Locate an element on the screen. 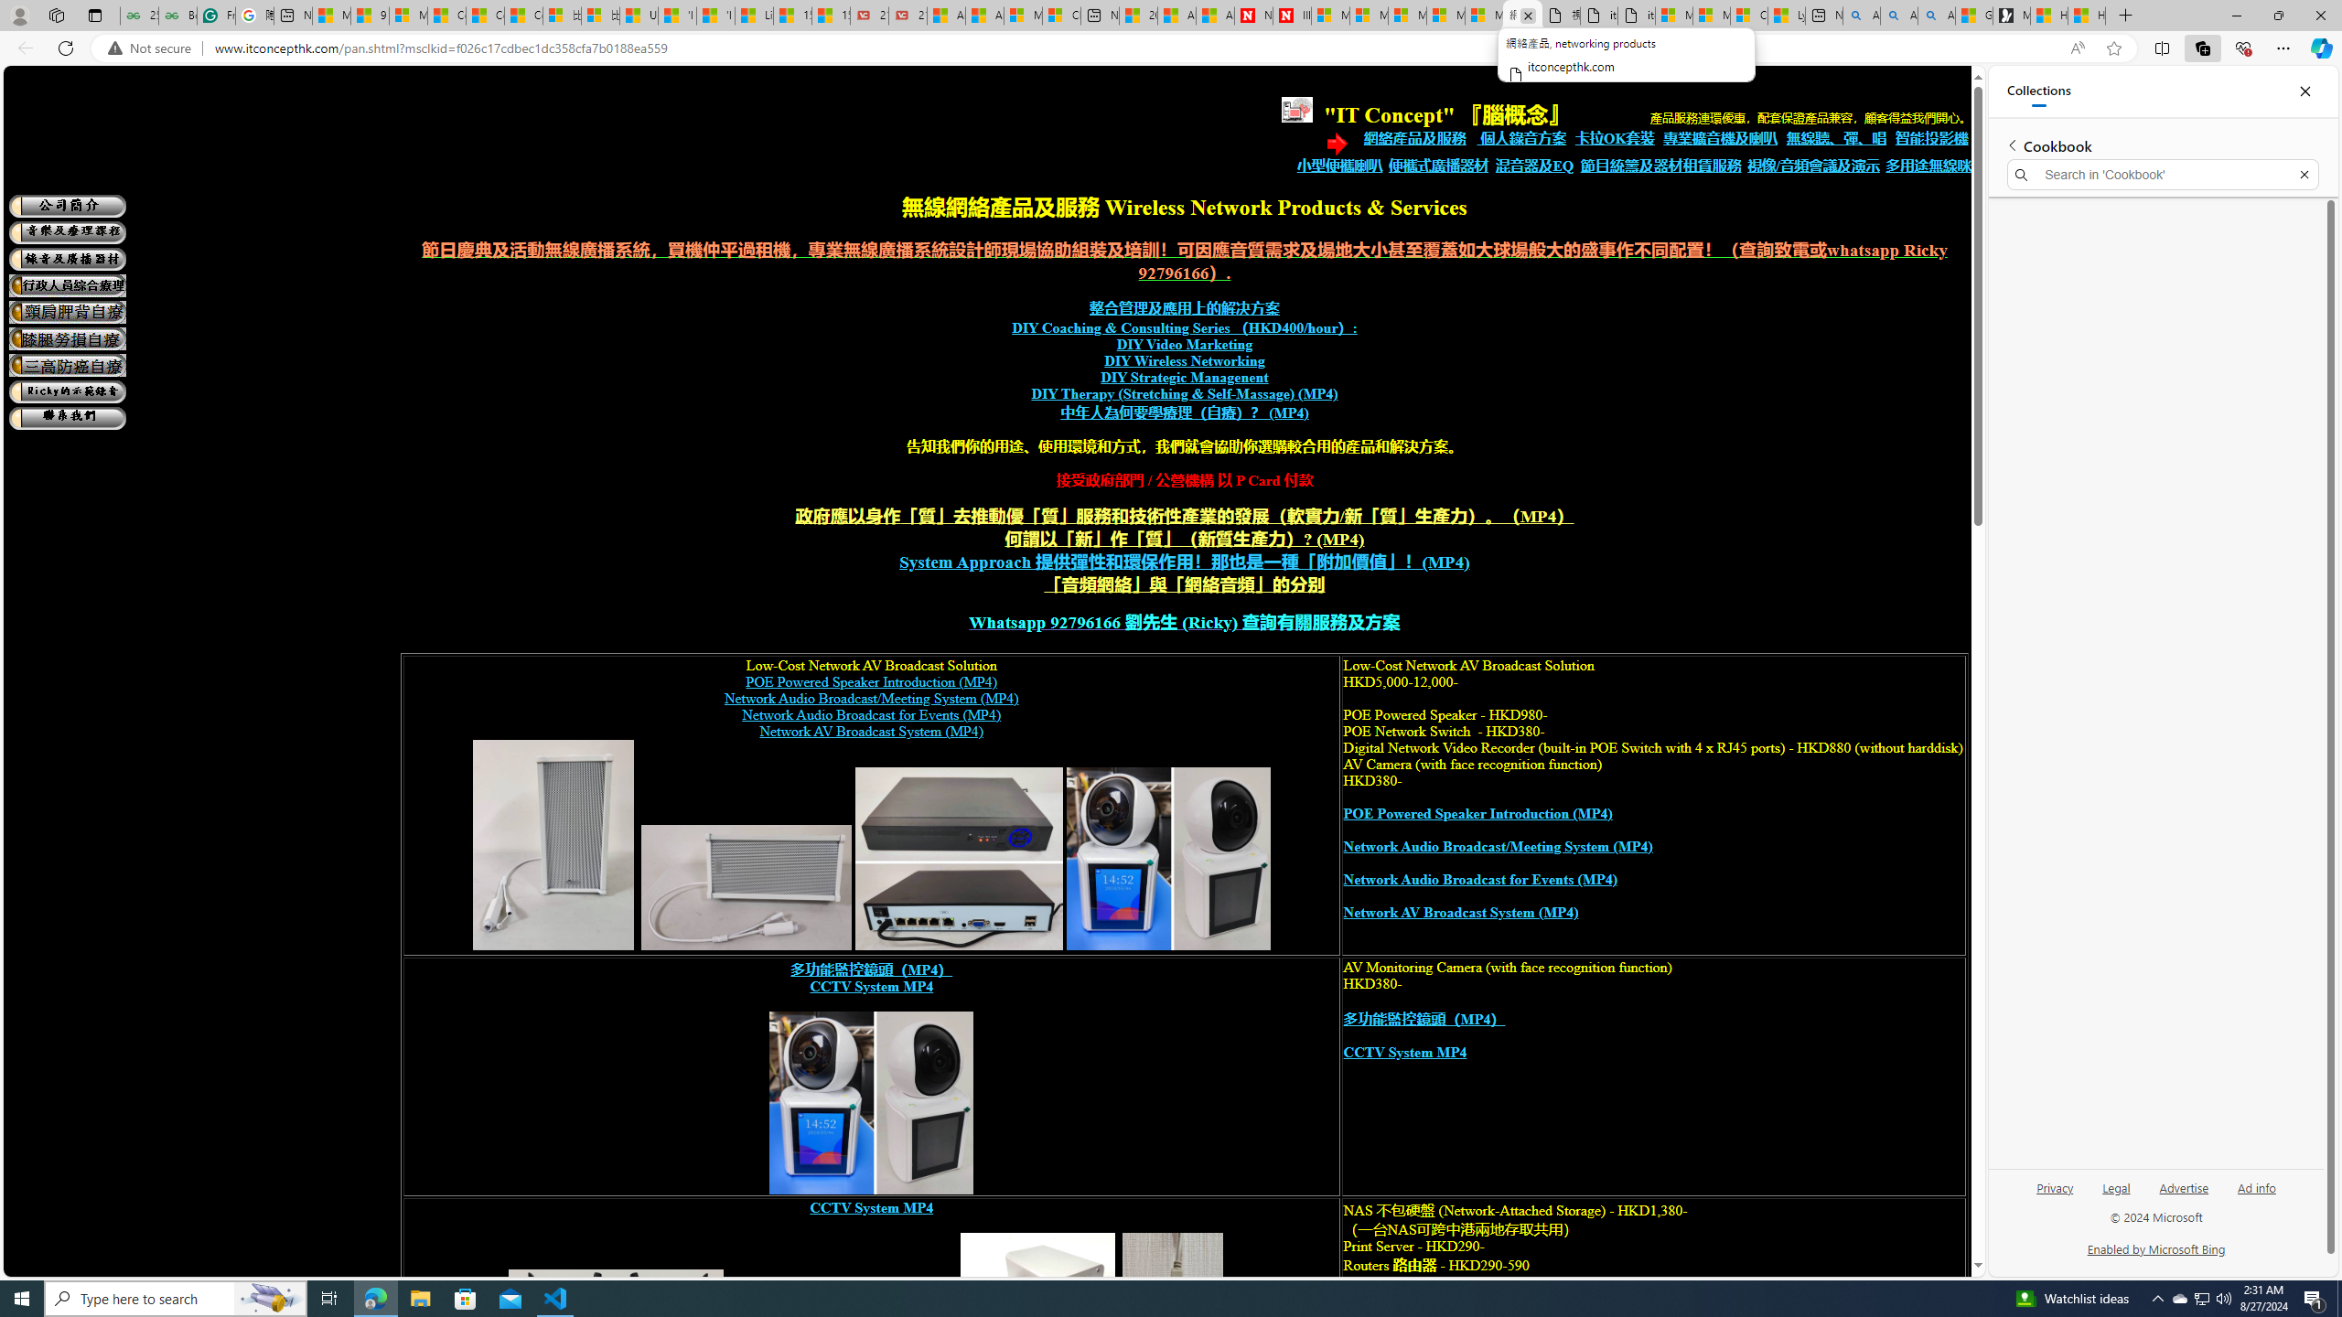 The width and height of the screenshot is (2342, 1317). Cloud Computing Services | Microsoft Azure is located at coordinates (1061, 16).